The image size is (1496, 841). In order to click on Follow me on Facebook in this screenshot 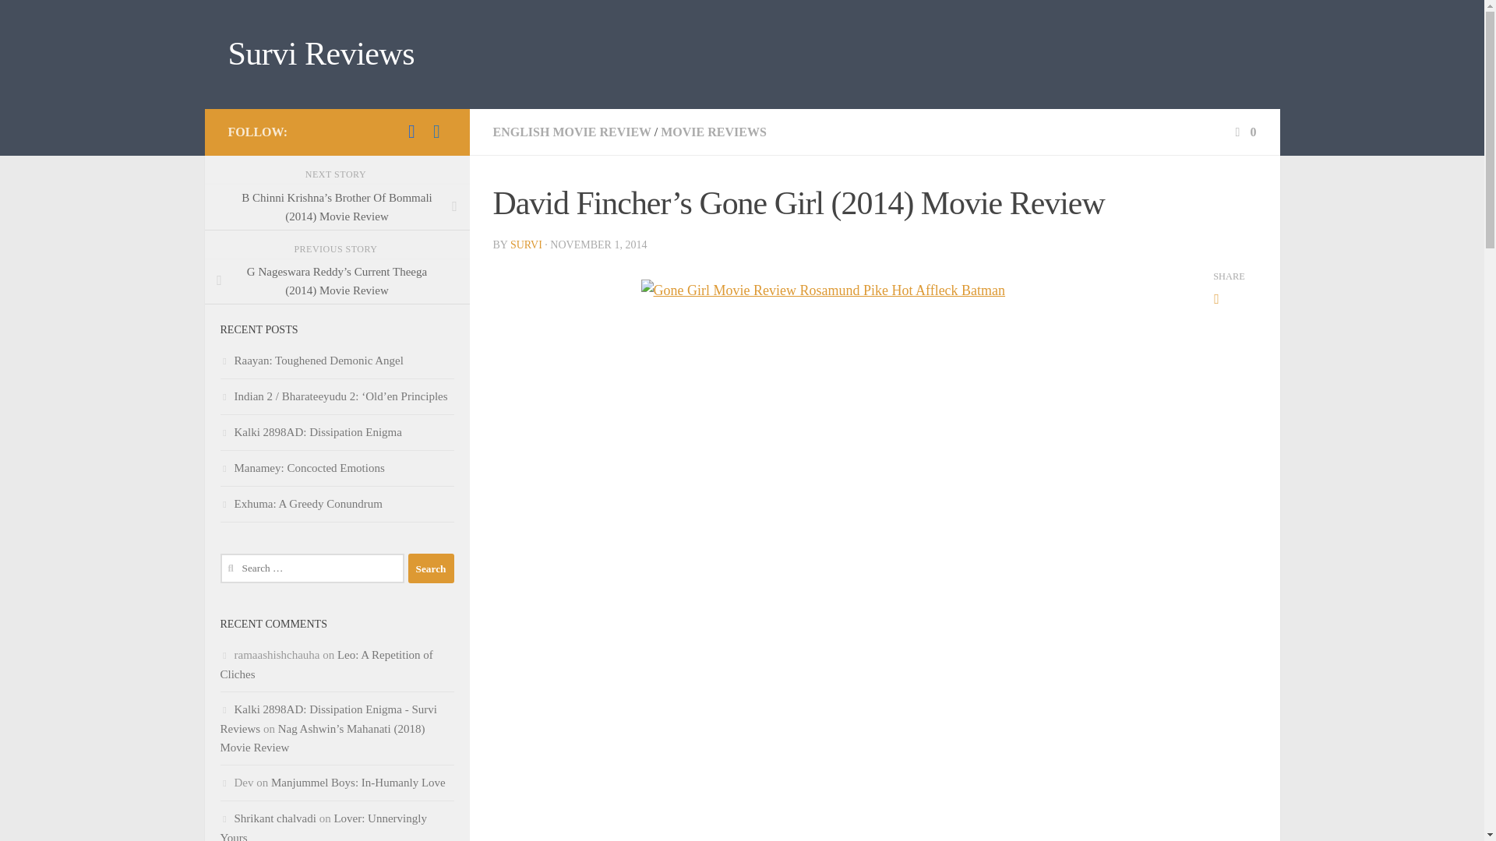, I will do `click(436, 131)`.